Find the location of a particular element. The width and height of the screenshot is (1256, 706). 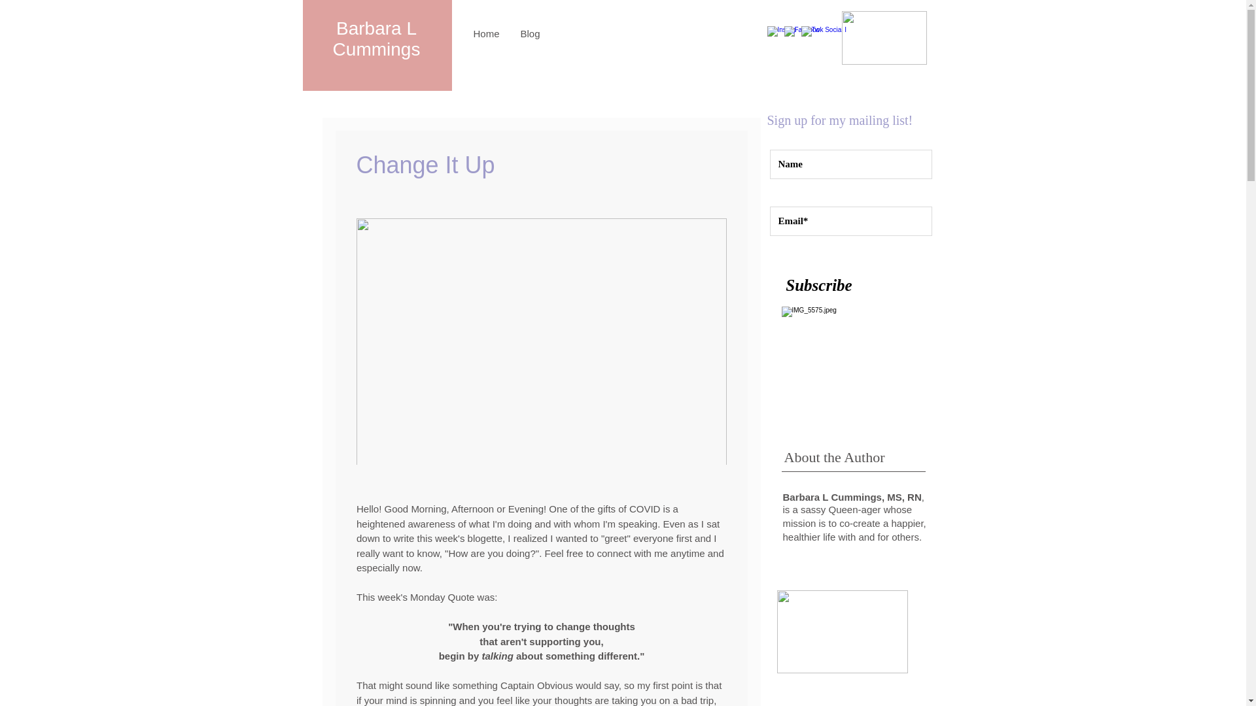

Blog is located at coordinates (530, 33).